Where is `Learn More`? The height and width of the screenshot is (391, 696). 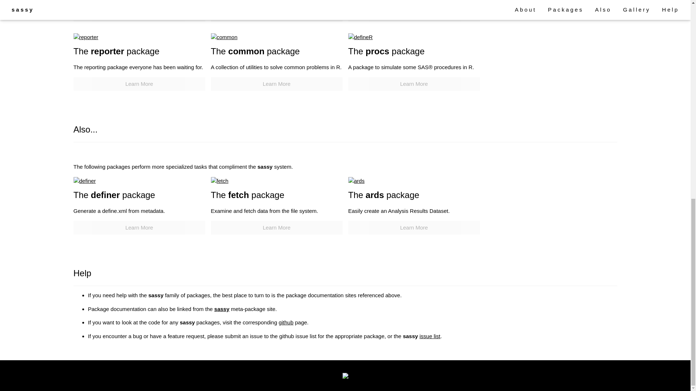 Learn More is located at coordinates (138, 84).